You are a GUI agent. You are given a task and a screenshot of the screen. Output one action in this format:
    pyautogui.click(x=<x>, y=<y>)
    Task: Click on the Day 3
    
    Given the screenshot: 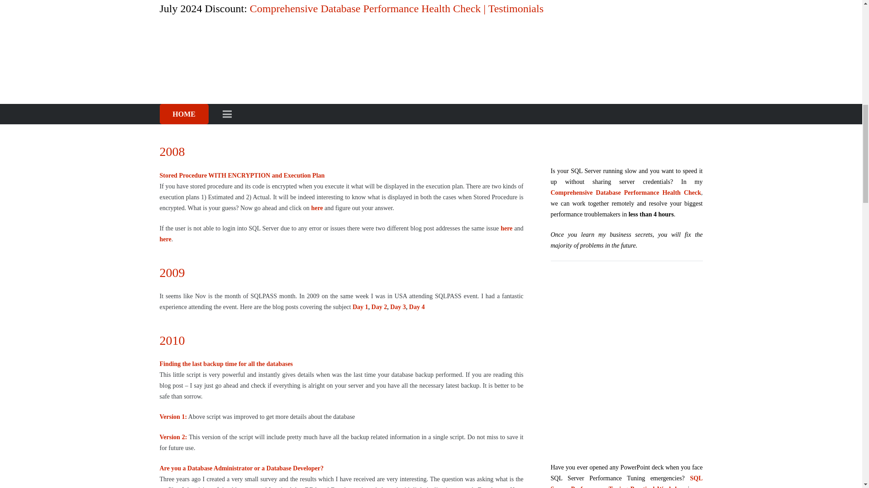 What is the action you would take?
    pyautogui.click(x=398, y=306)
    